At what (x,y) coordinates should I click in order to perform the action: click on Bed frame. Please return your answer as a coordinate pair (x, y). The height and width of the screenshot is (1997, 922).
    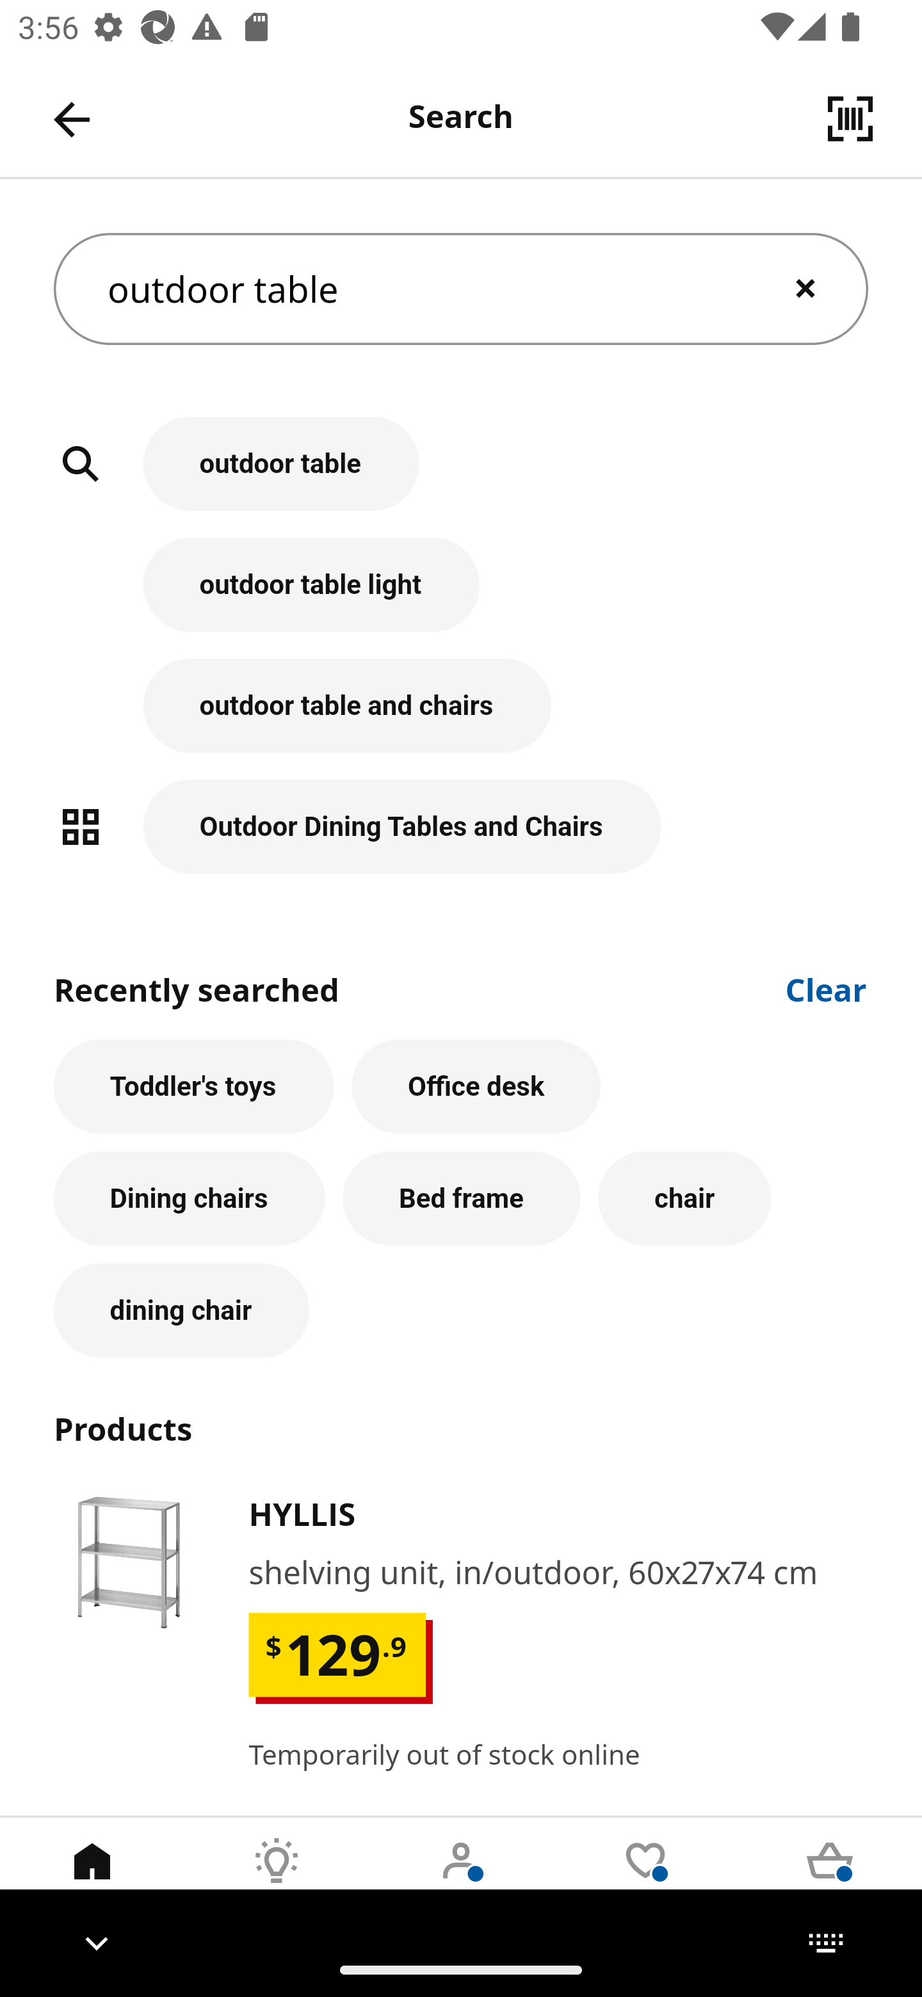
    Looking at the image, I should click on (462, 1199).